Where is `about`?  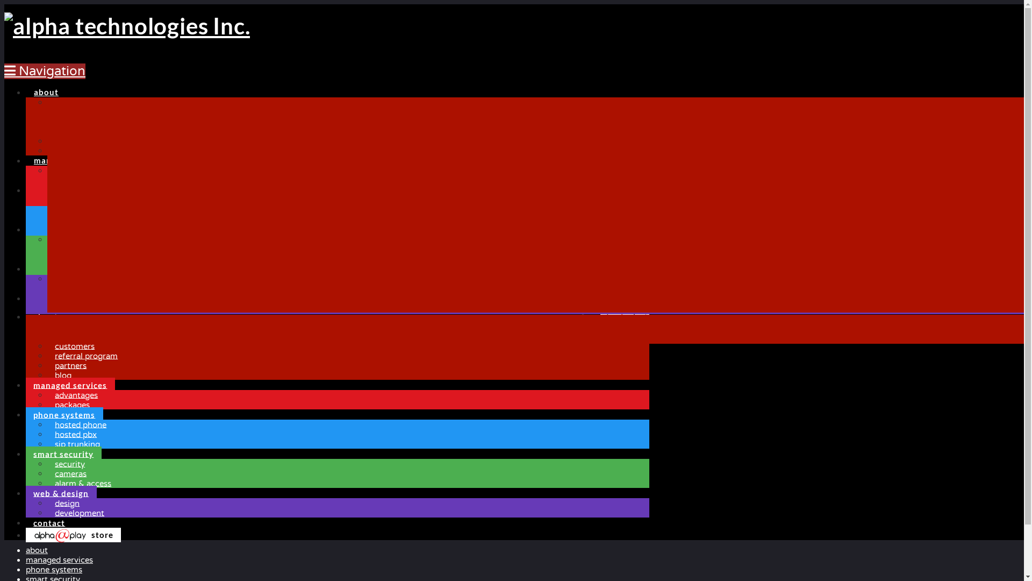 about is located at coordinates (46, 316).